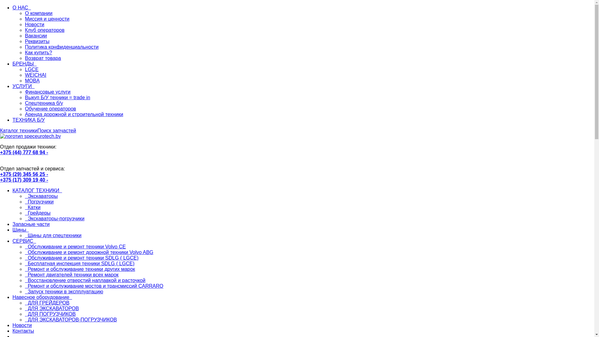 This screenshot has width=599, height=337. What do you see at coordinates (24, 180) in the screenshot?
I see `+375 (17) 309 19 40 -` at bounding box center [24, 180].